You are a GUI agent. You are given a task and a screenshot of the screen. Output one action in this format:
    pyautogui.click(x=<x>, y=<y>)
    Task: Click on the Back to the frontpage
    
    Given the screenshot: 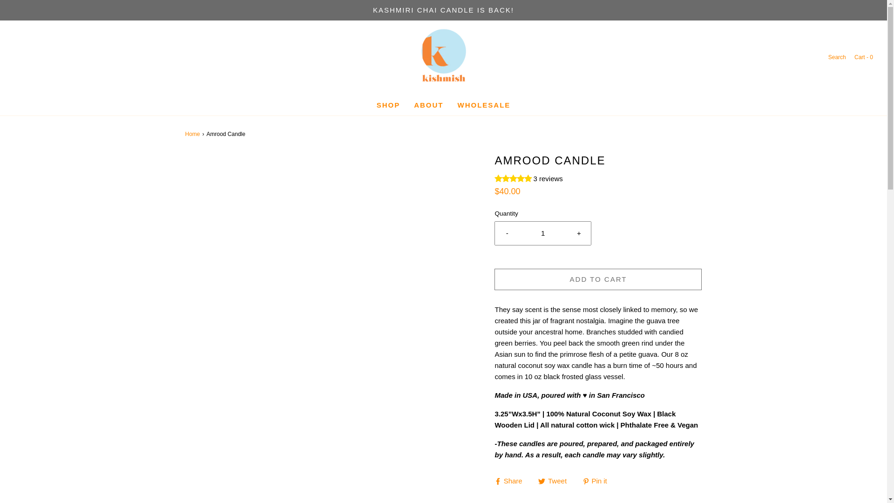 What is the action you would take?
    pyautogui.click(x=194, y=134)
    